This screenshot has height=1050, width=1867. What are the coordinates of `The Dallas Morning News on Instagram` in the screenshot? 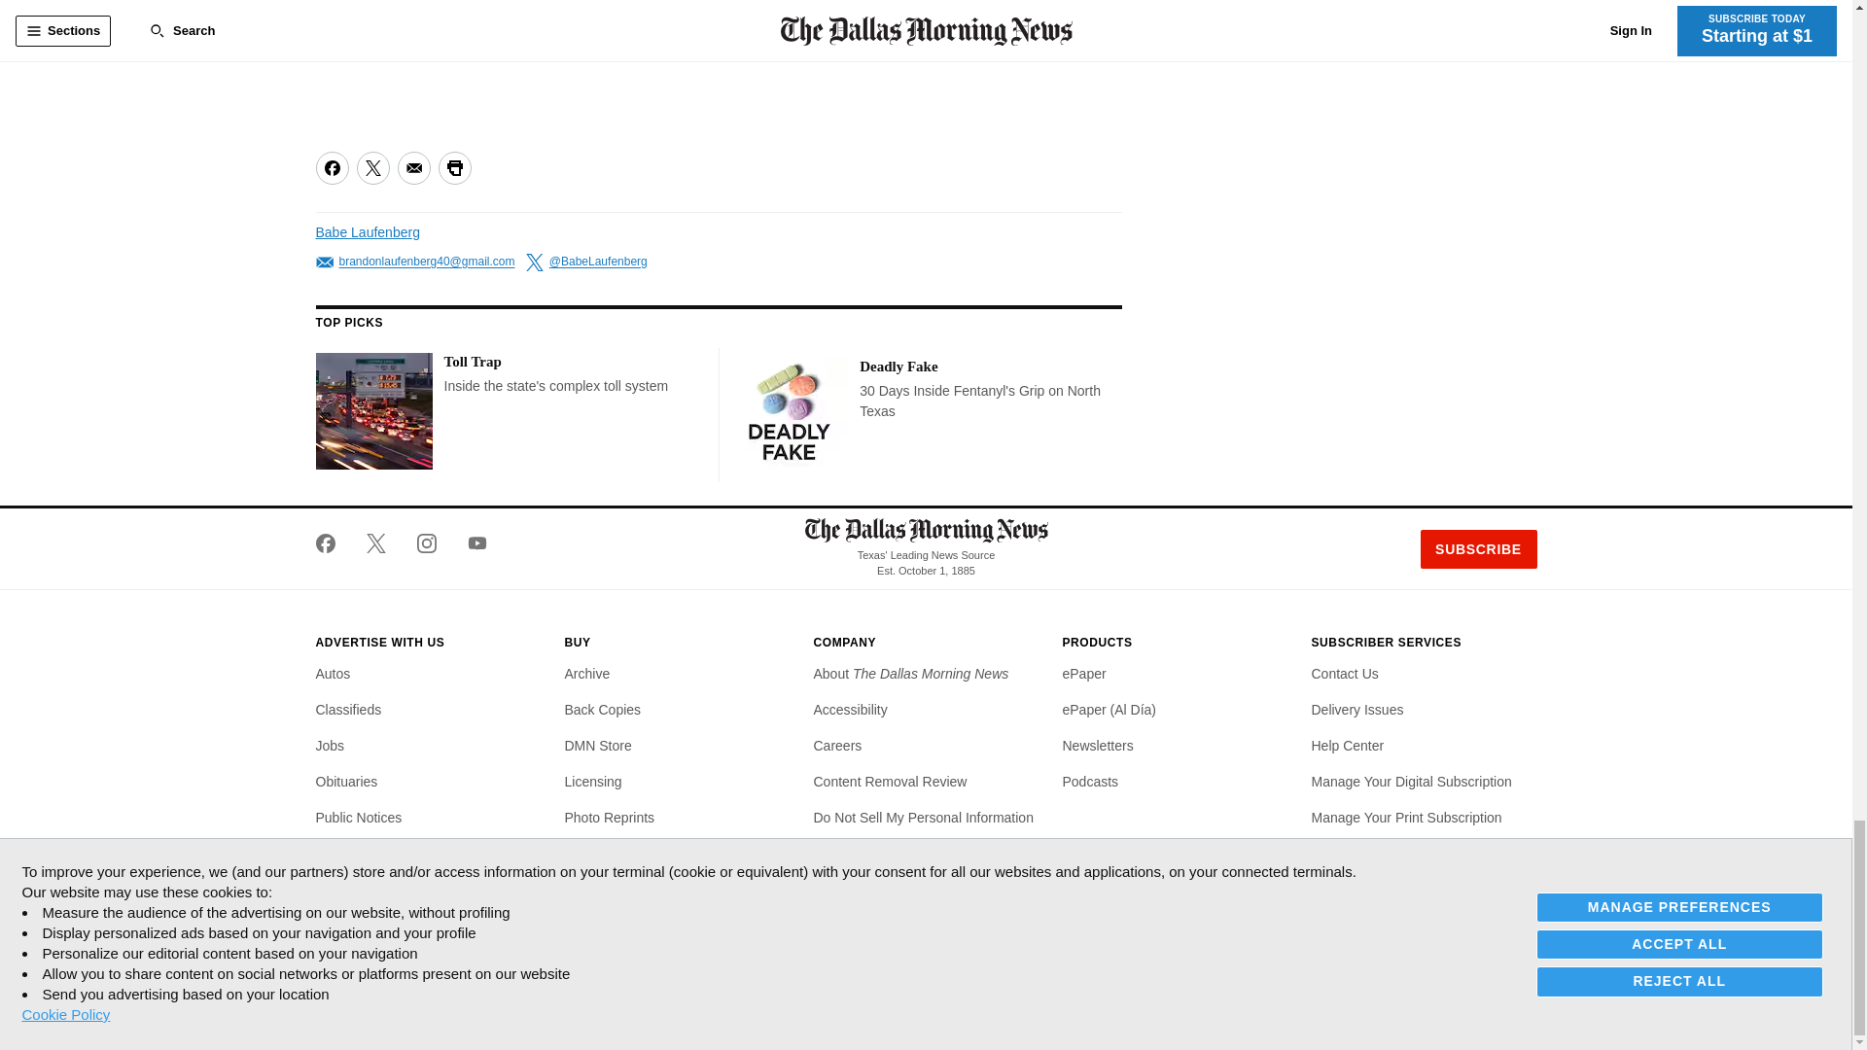 It's located at (426, 542).